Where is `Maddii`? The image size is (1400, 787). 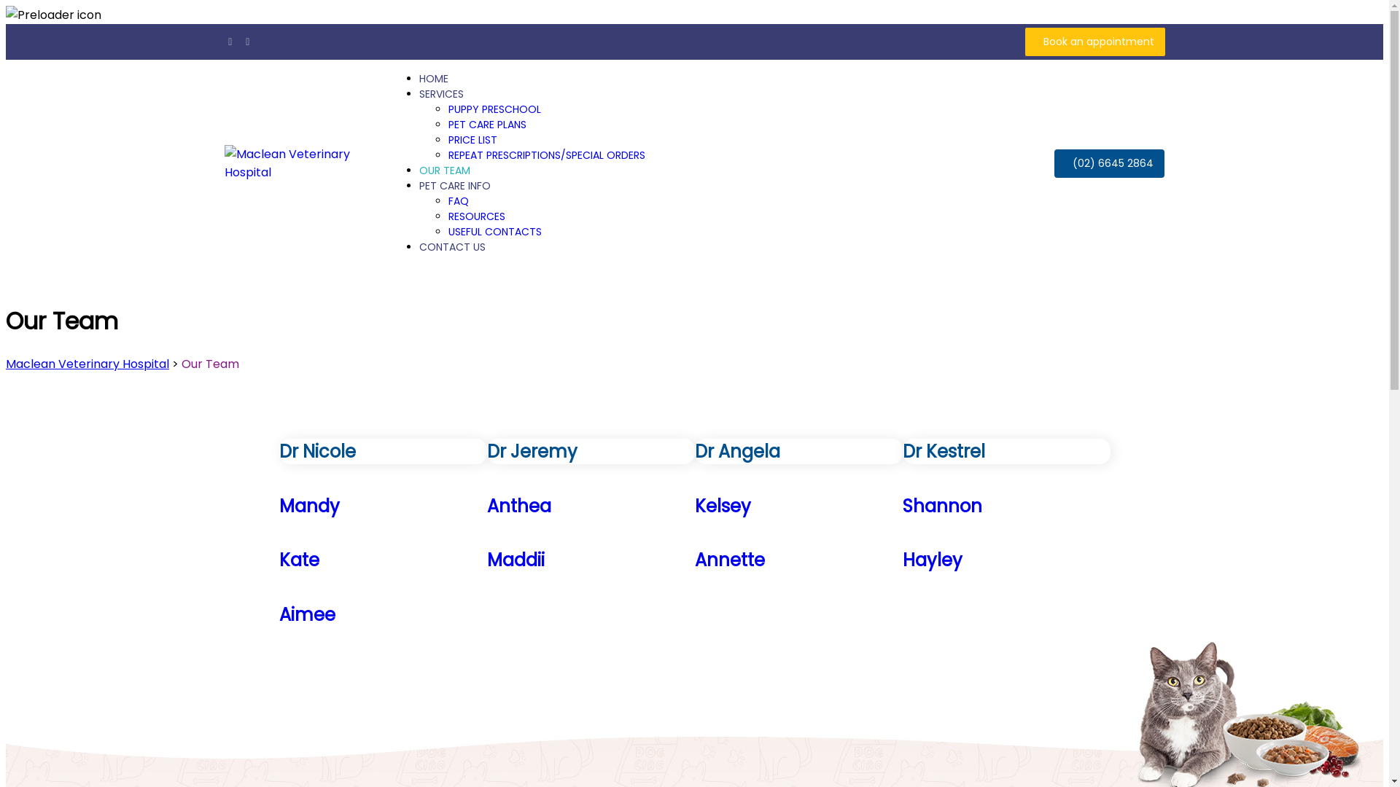 Maddii is located at coordinates (591, 560).